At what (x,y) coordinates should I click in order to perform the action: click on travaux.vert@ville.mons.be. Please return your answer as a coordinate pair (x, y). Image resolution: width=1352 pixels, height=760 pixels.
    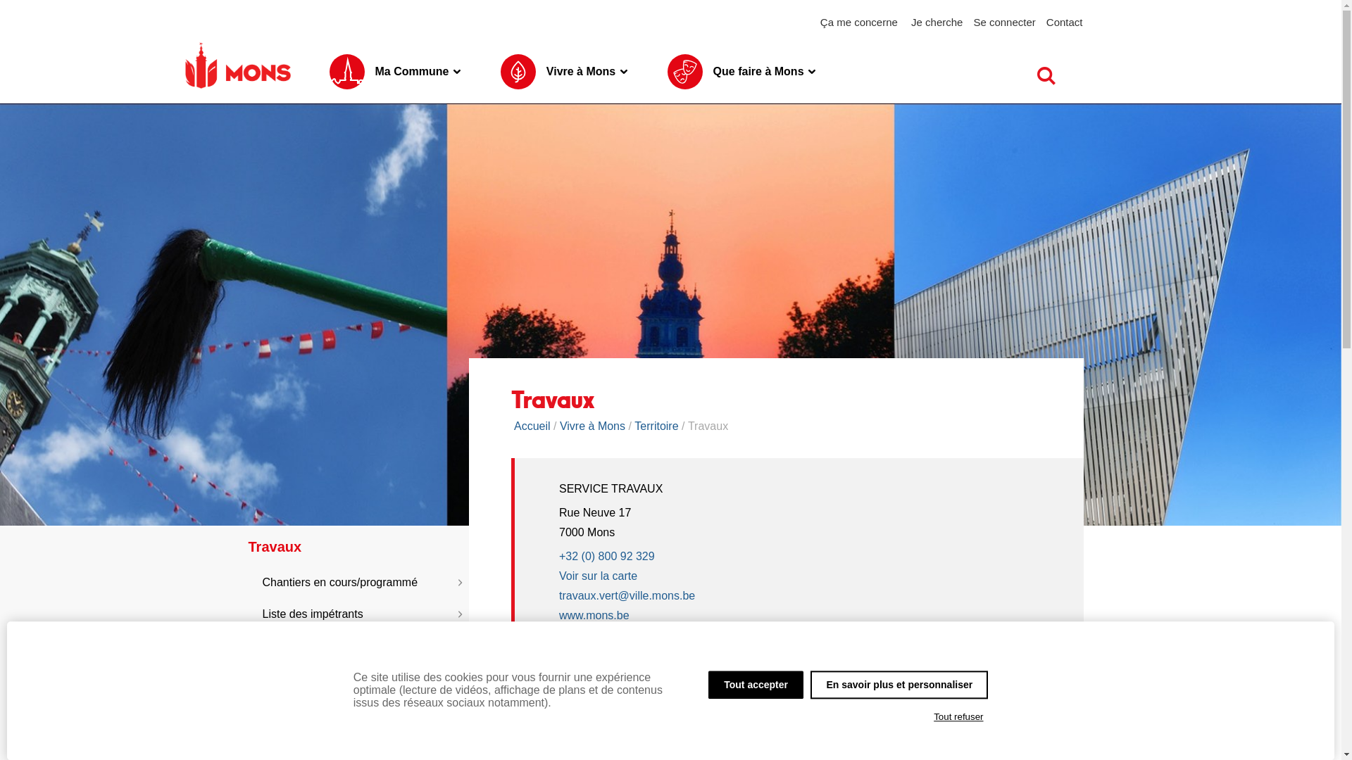
    Looking at the image, I should click on (627, 595).